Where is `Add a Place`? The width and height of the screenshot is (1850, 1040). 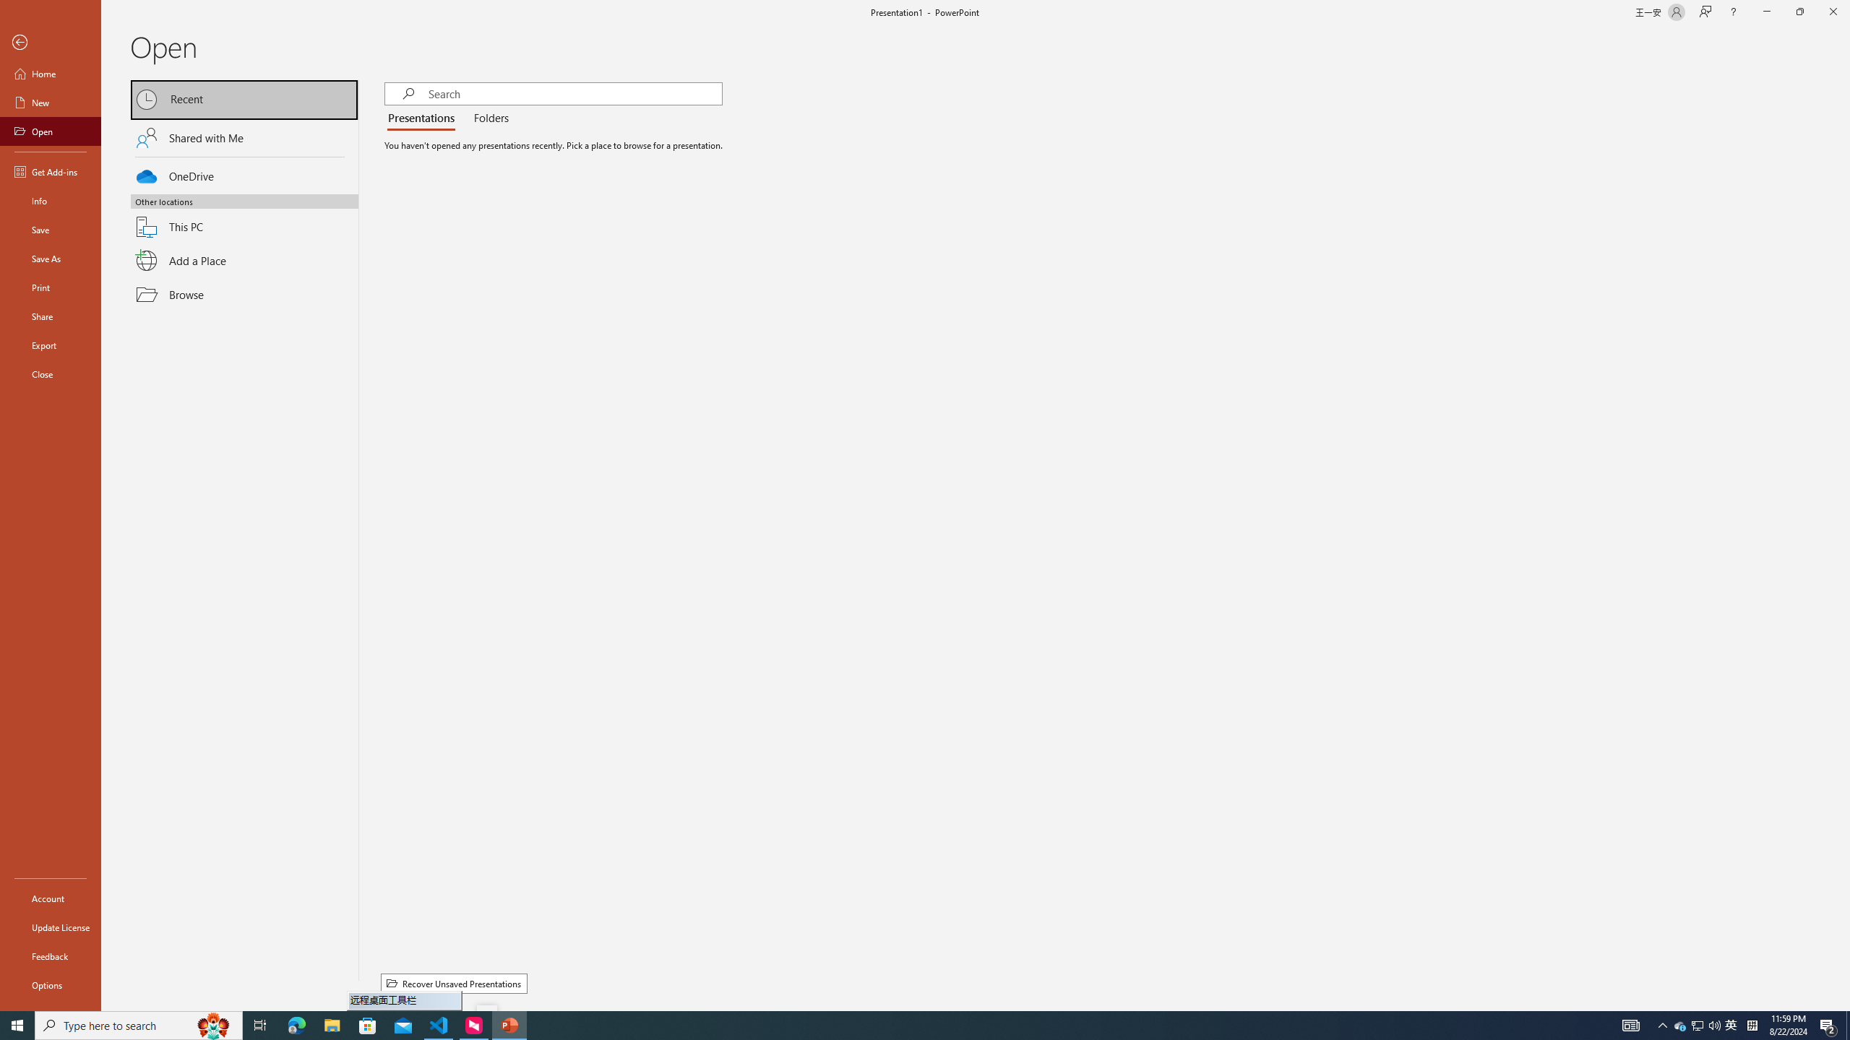 Add a Place is located at coordinates (244, 260).